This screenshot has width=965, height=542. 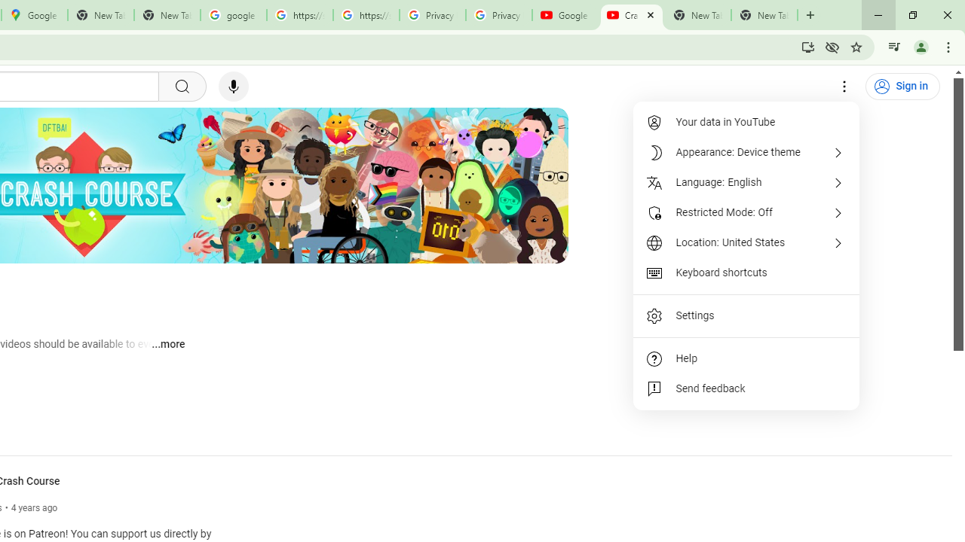 I want to click on Install YouTube, so click(x=808, y=47).